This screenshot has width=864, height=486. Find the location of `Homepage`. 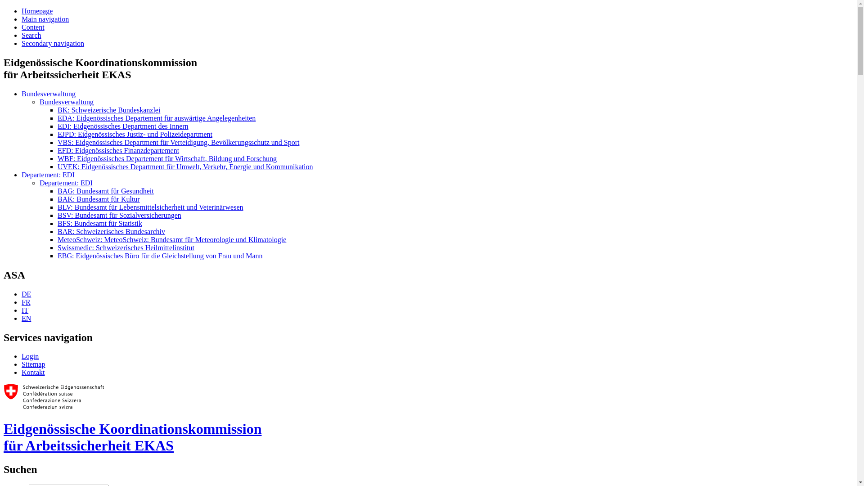

Homepage is located at coordinates (37, 11).